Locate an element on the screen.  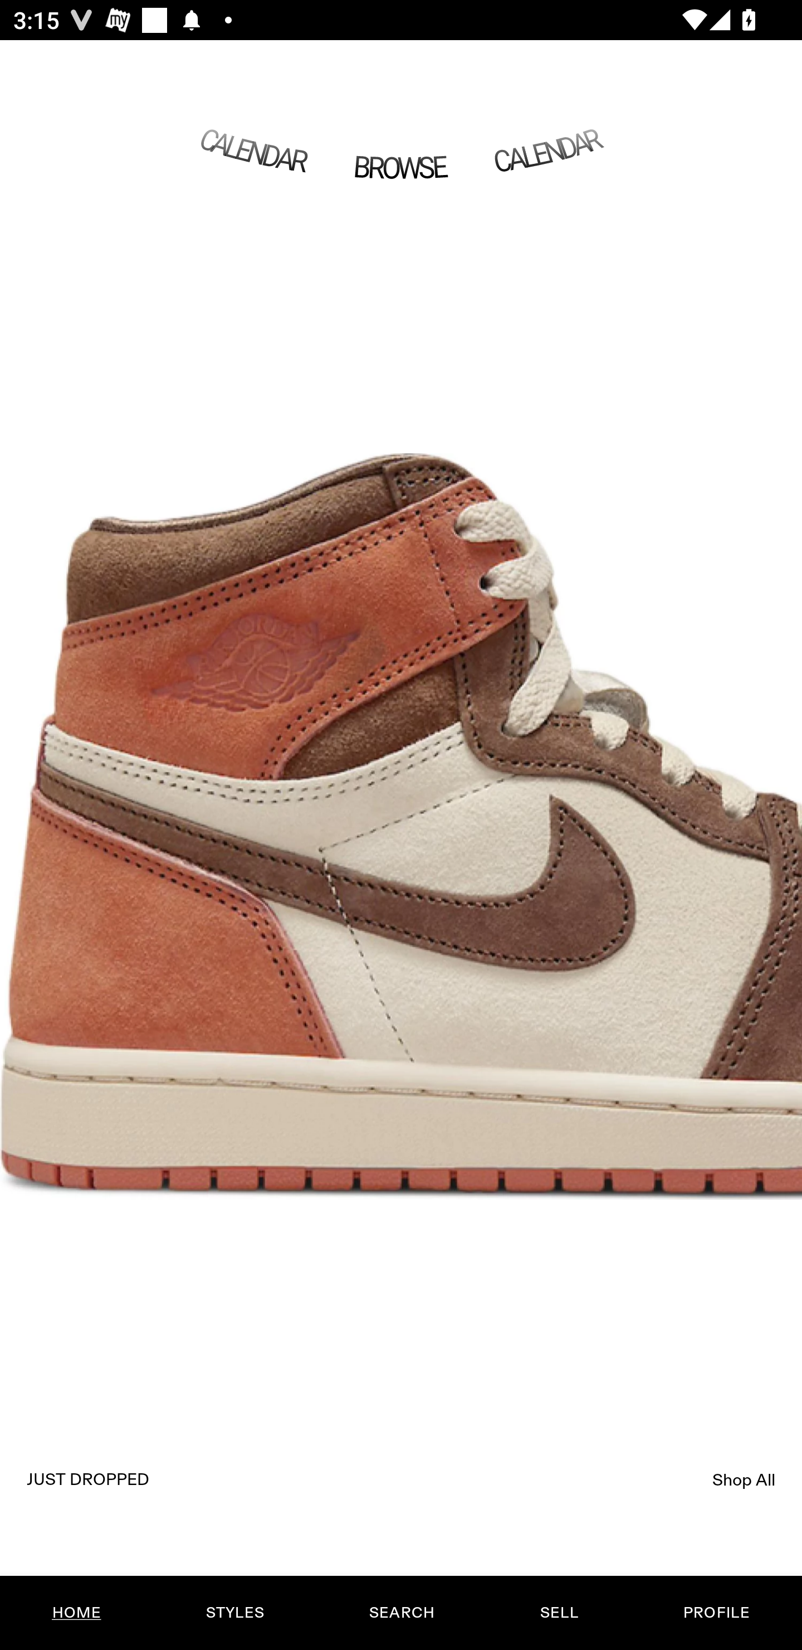
HOME is located at coordinates (77, 1613).